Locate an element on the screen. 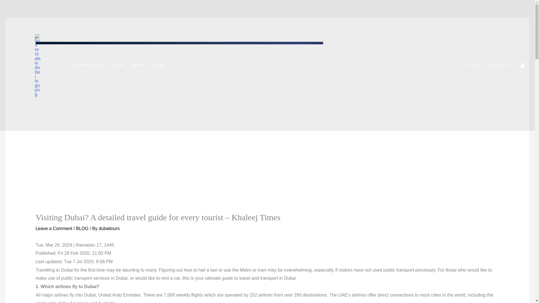 The image size is (539, 303). ABOUT is located at coordinates (473, 65).